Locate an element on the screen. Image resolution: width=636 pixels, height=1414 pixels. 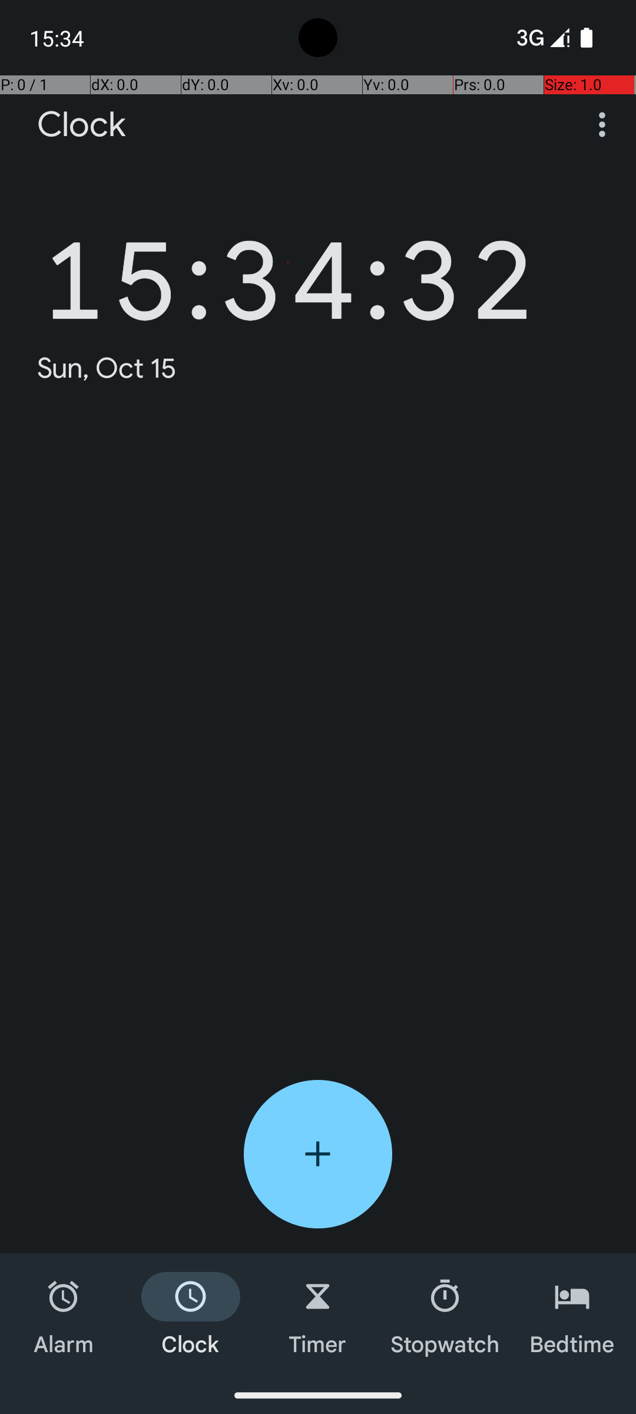
15:34:32 is located at coordinates (288, 263).